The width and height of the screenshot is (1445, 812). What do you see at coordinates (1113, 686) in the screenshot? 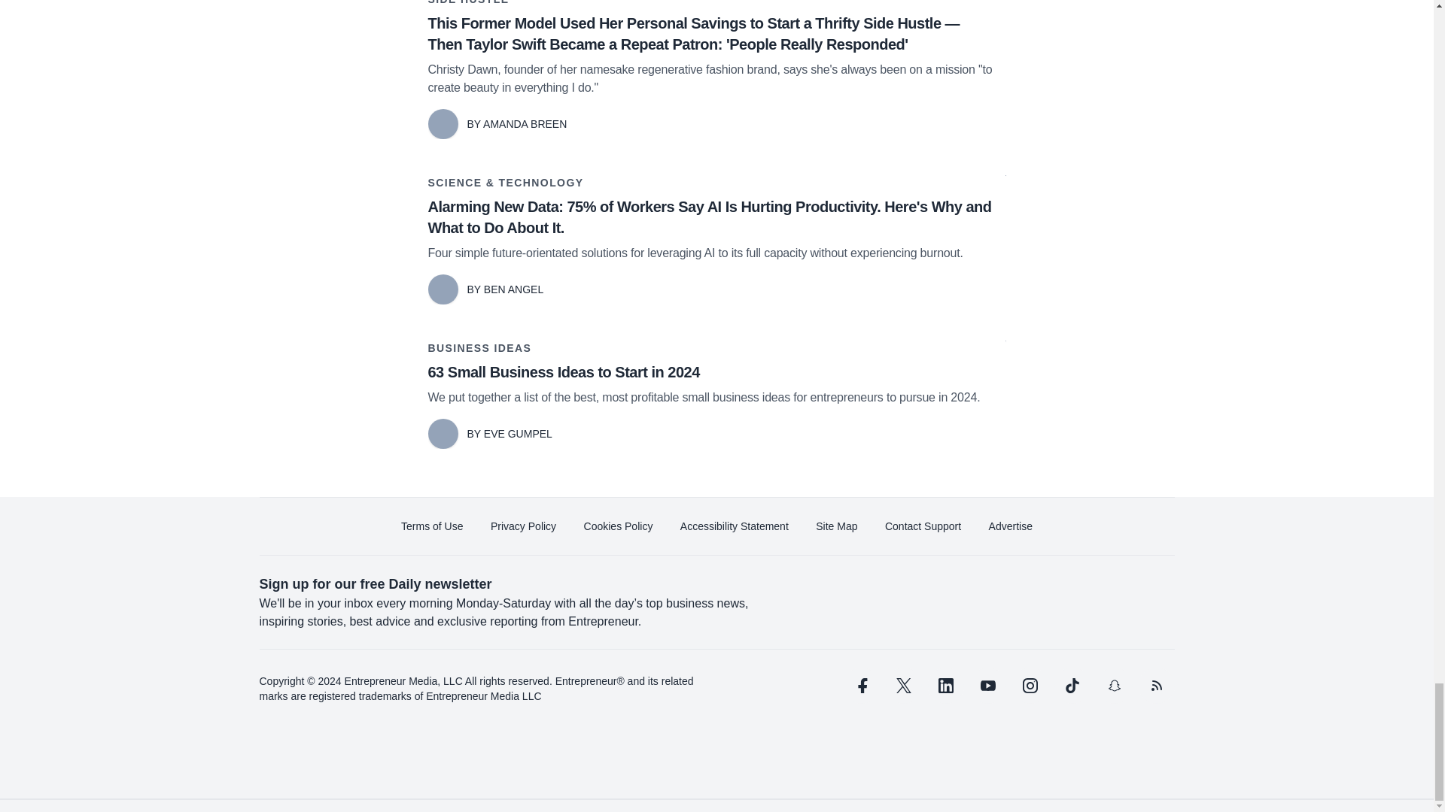
I see `snapchat` at bounding box center [1113, 686].